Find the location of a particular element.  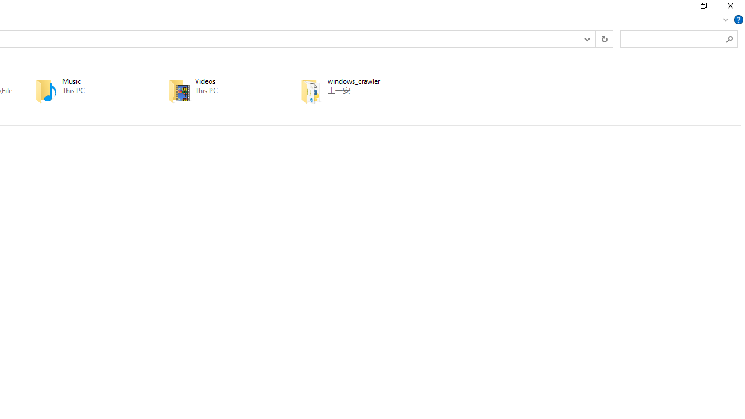

Minimize the Ribbon is located at coordinates (726, 20).